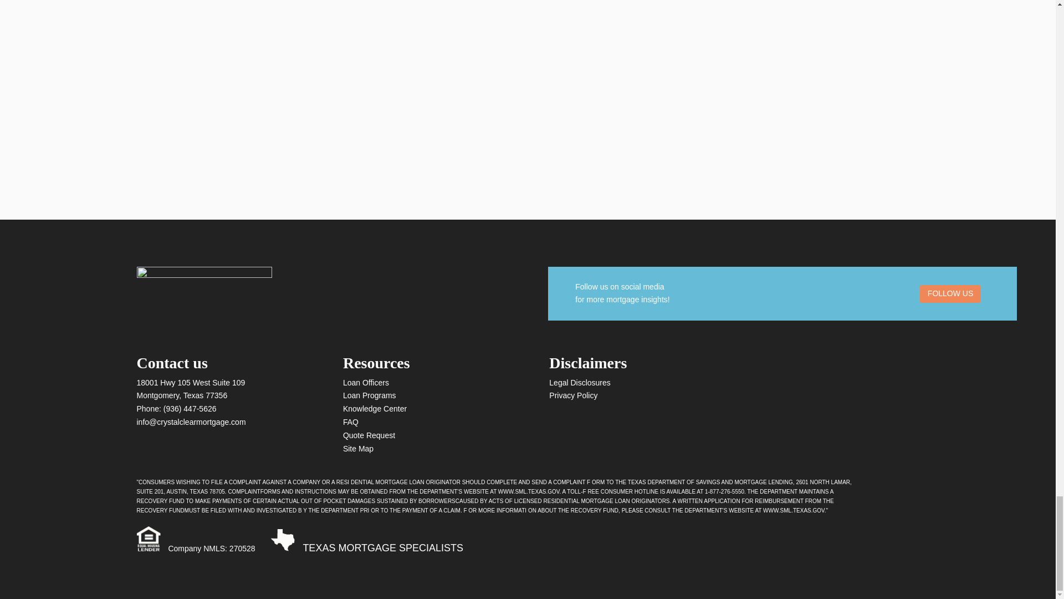 The image size is (1064, 599). What do you see at coordinates (573, 395) in the screenshot?
I see `Privacy Policy` at bounding box center [573, 395].